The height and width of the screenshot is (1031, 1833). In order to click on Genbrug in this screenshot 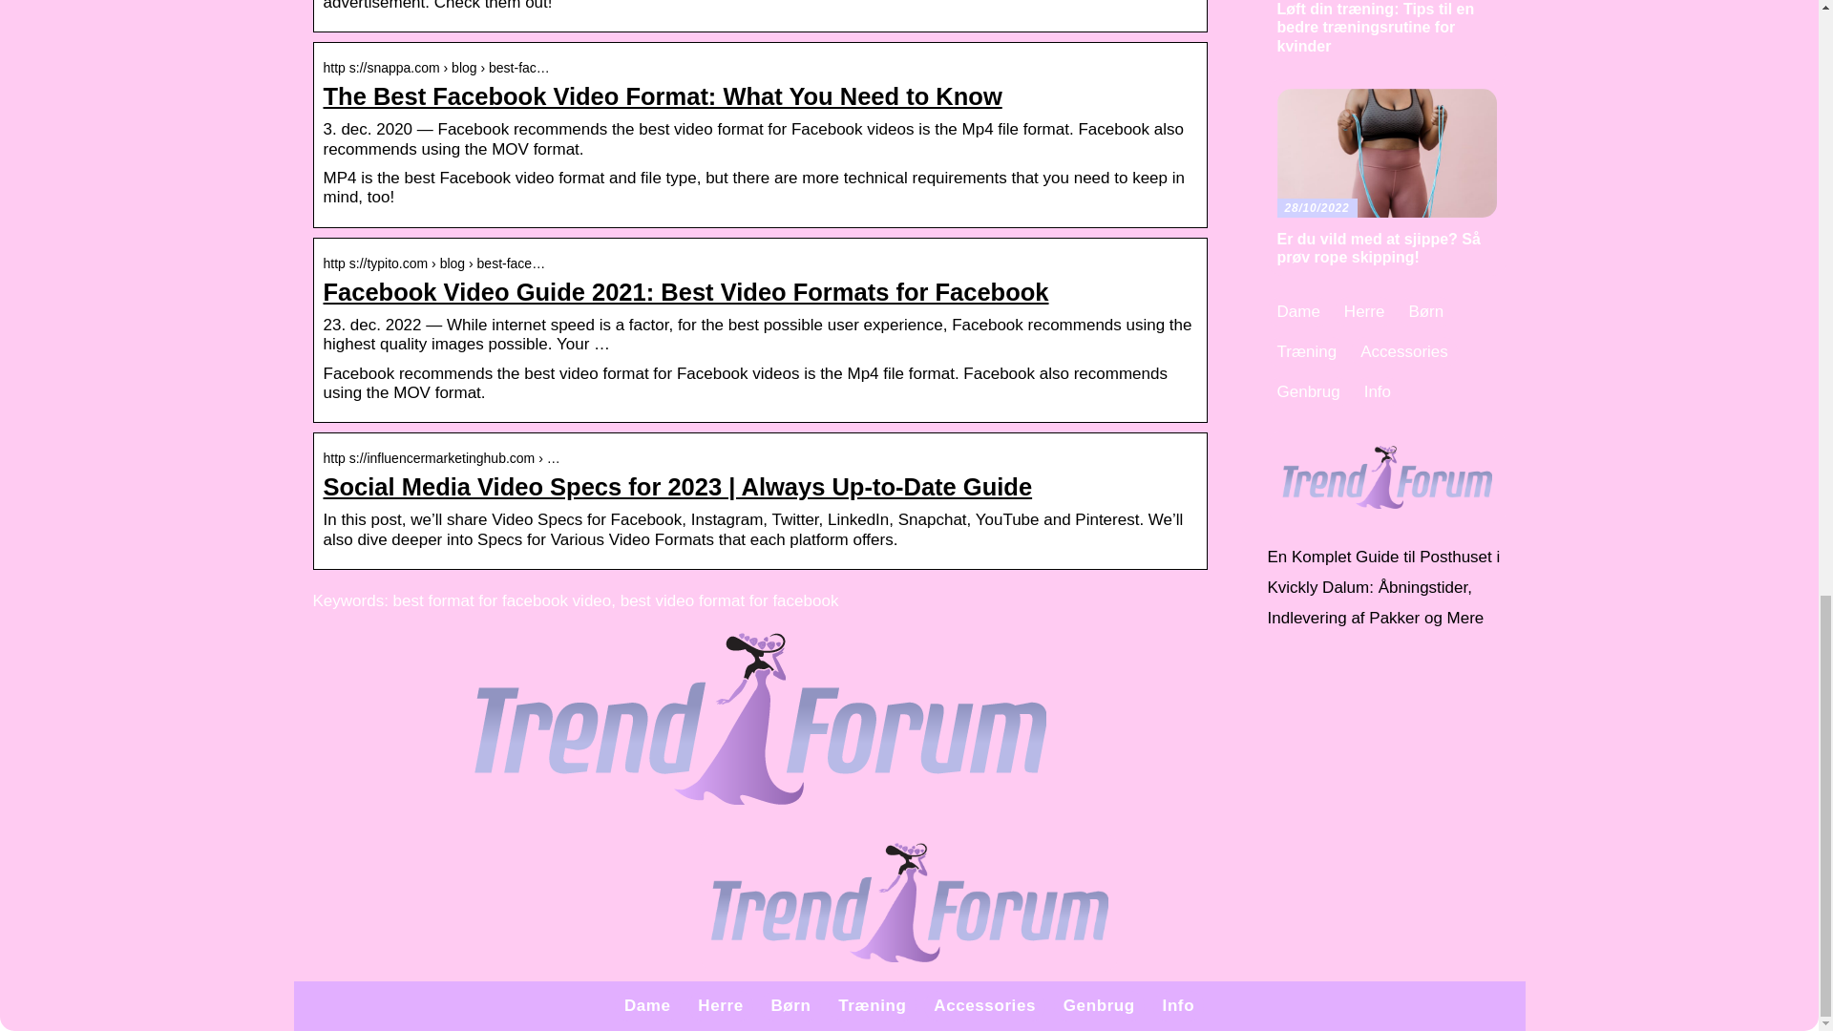, I will do `click(1098, 1005)`.